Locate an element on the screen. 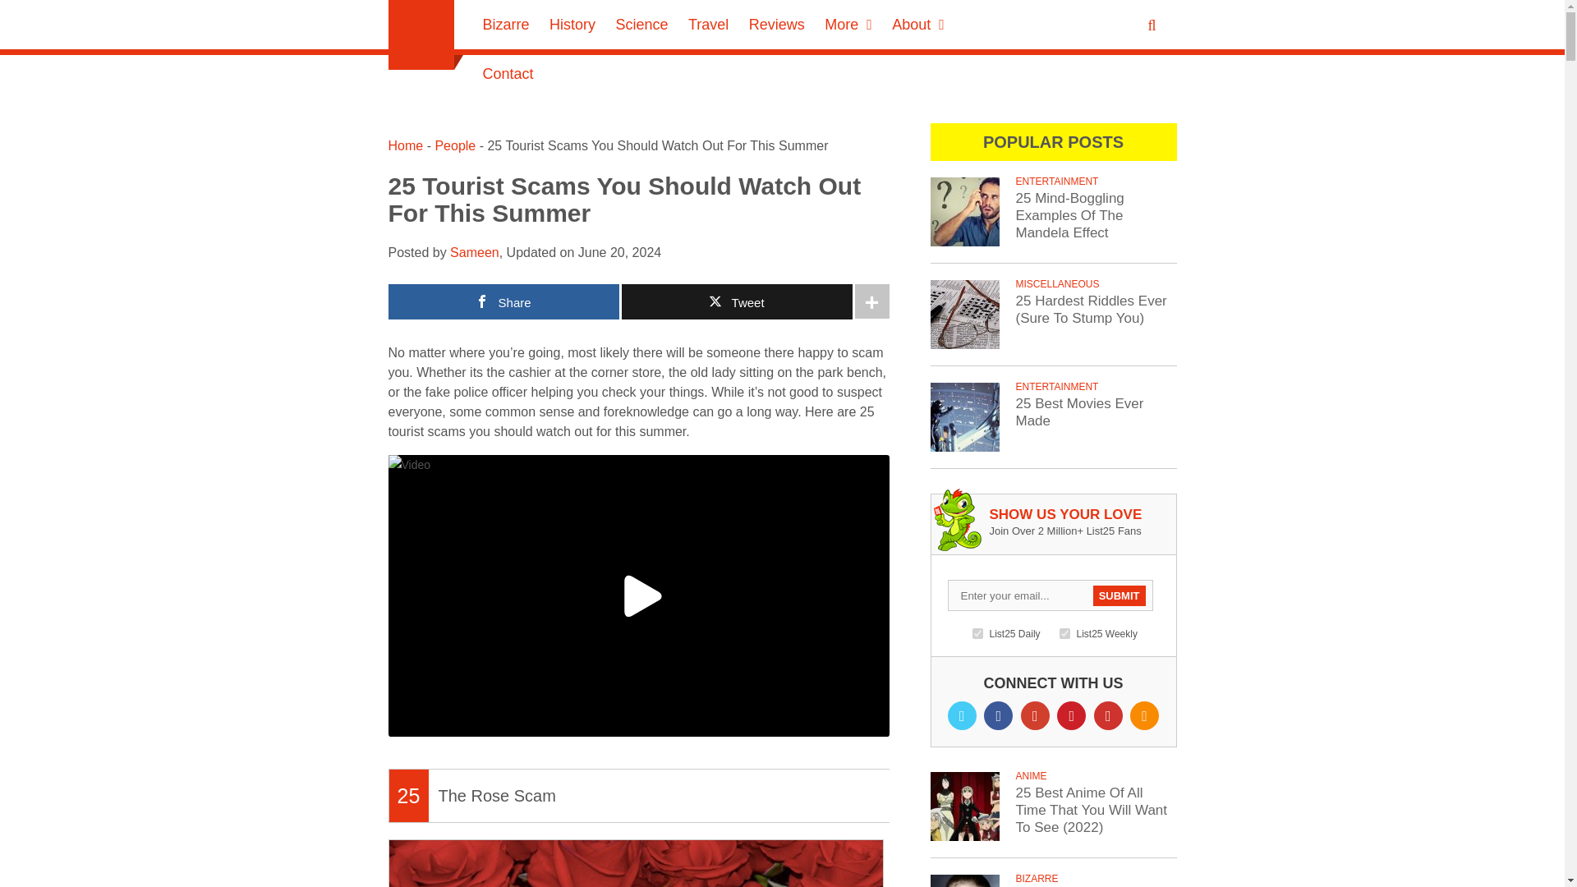 This screenshot has height=887, width=1577. 25 tourist scams you should watch out for this summer 2 is located at coordinates (638, 596).